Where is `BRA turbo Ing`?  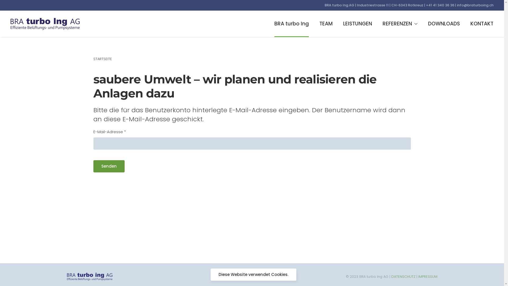 BRA turbo Ing is located at coordinates (292, 24).